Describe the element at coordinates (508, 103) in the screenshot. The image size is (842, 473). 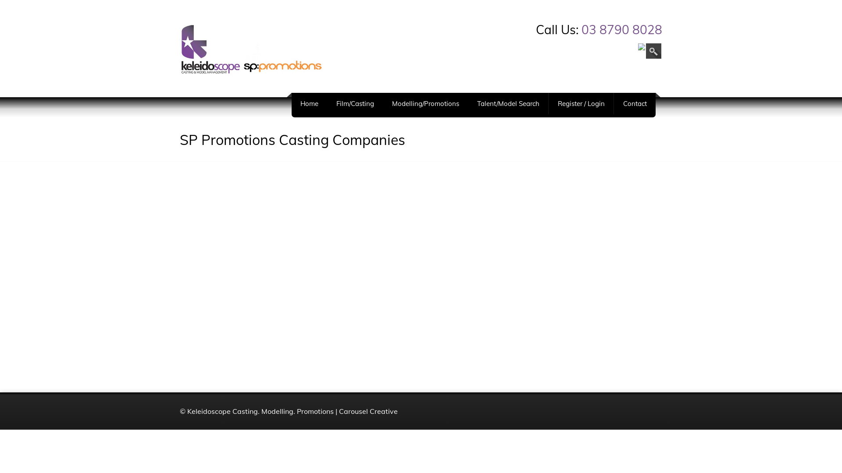
I see `Talent/Model Search` at that location.